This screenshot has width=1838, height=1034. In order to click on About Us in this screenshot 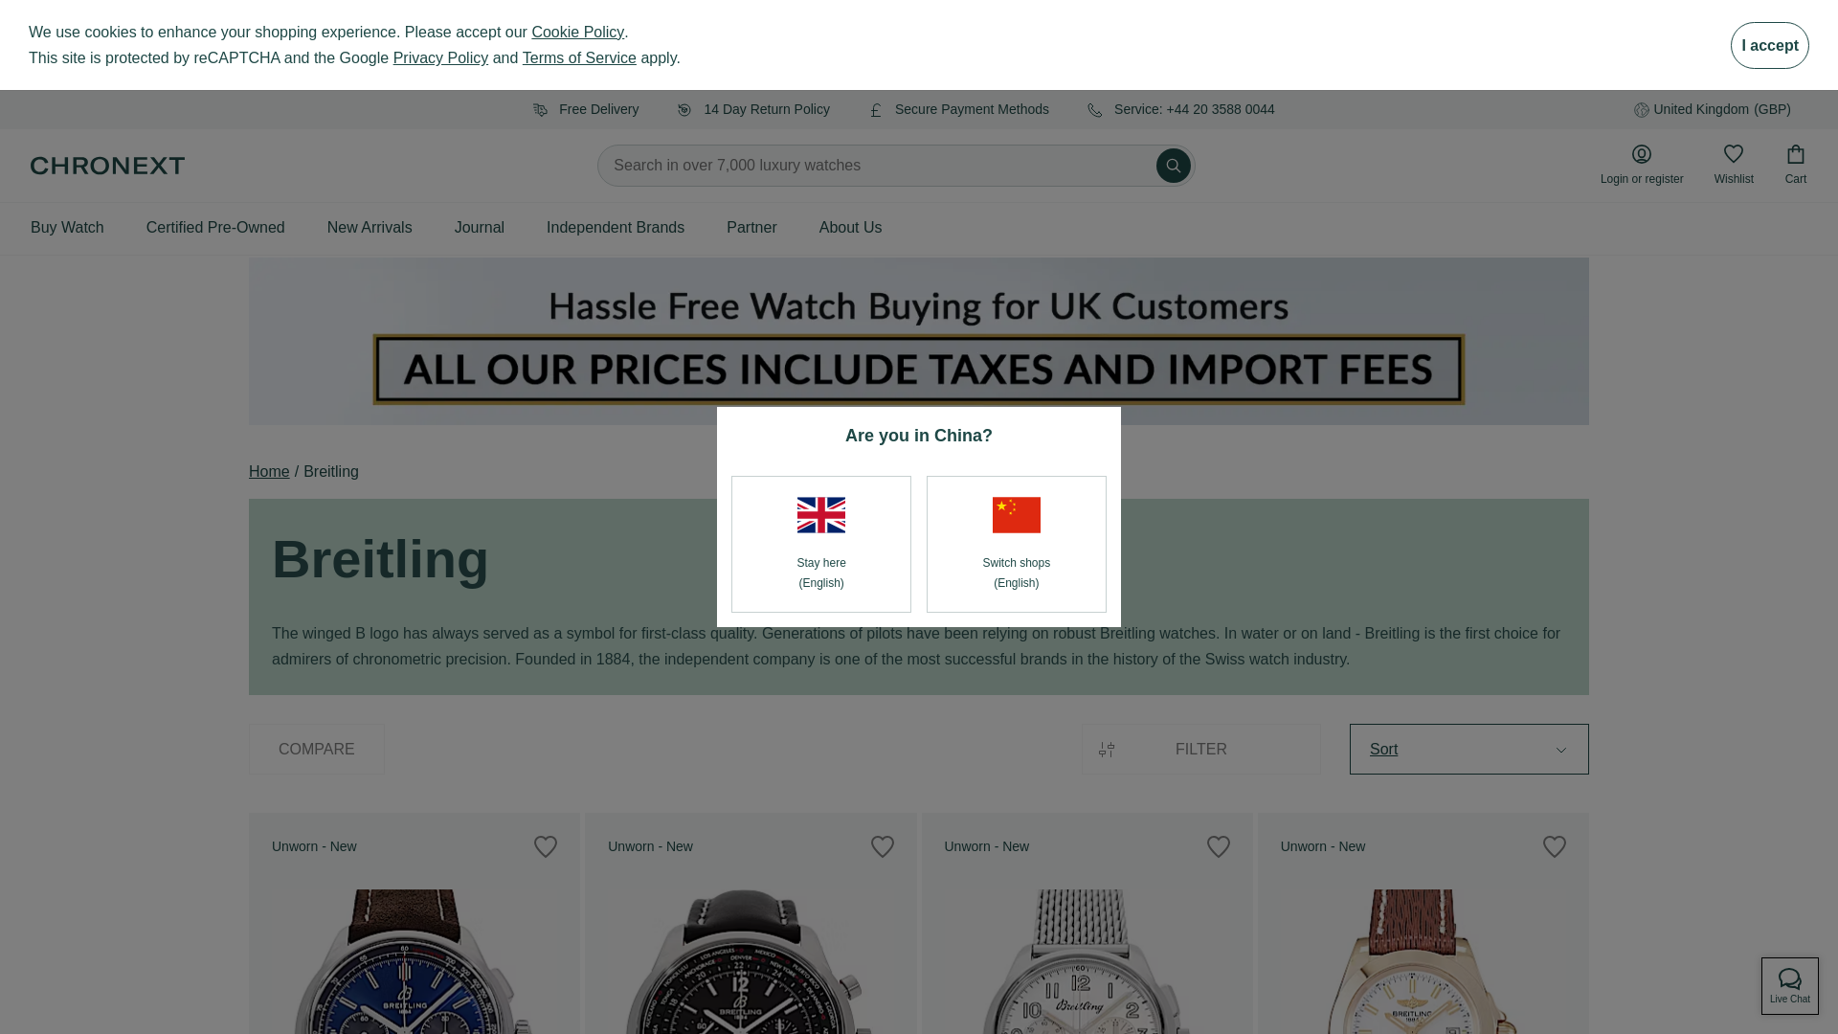, I will do `click(850, 227)`.